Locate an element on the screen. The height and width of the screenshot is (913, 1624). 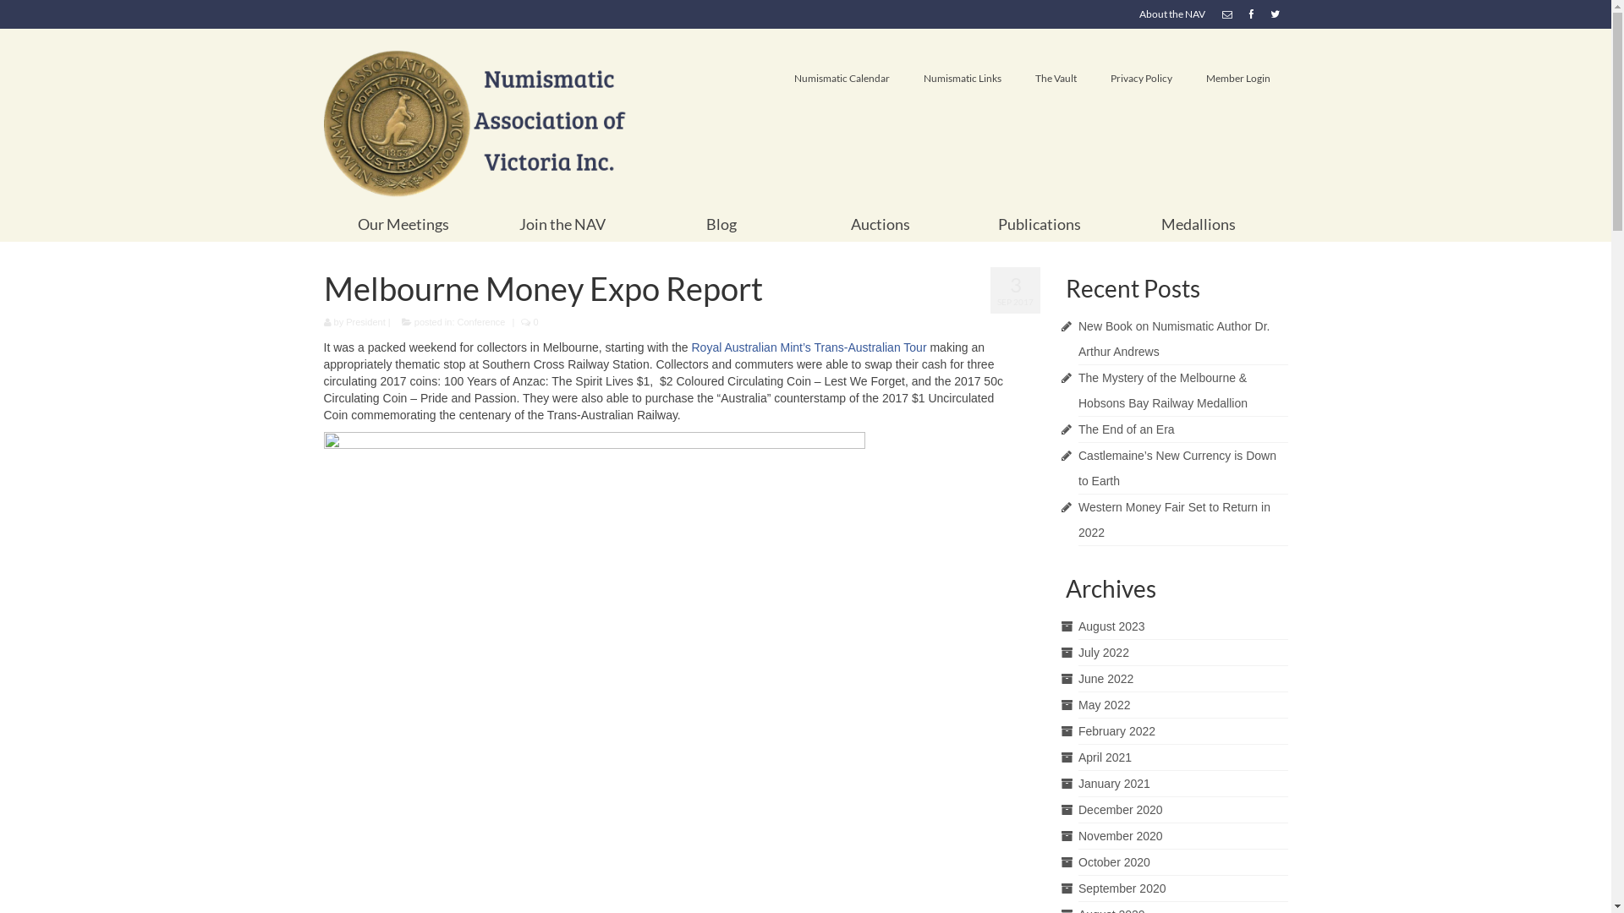
September 2020 is located at coordinates (1122, 888).